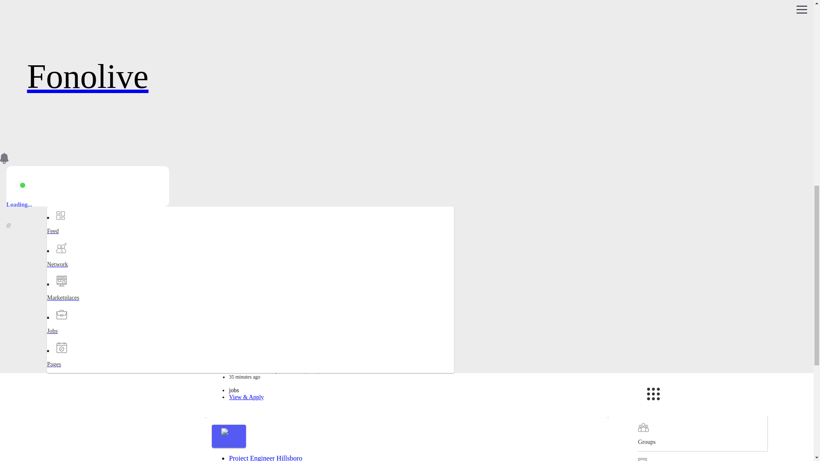 The height and width of the screenshot is (461, 820). Describe the element at coordinates (703, 13) in the screenshot. I see `My Paid Ads` at that location.